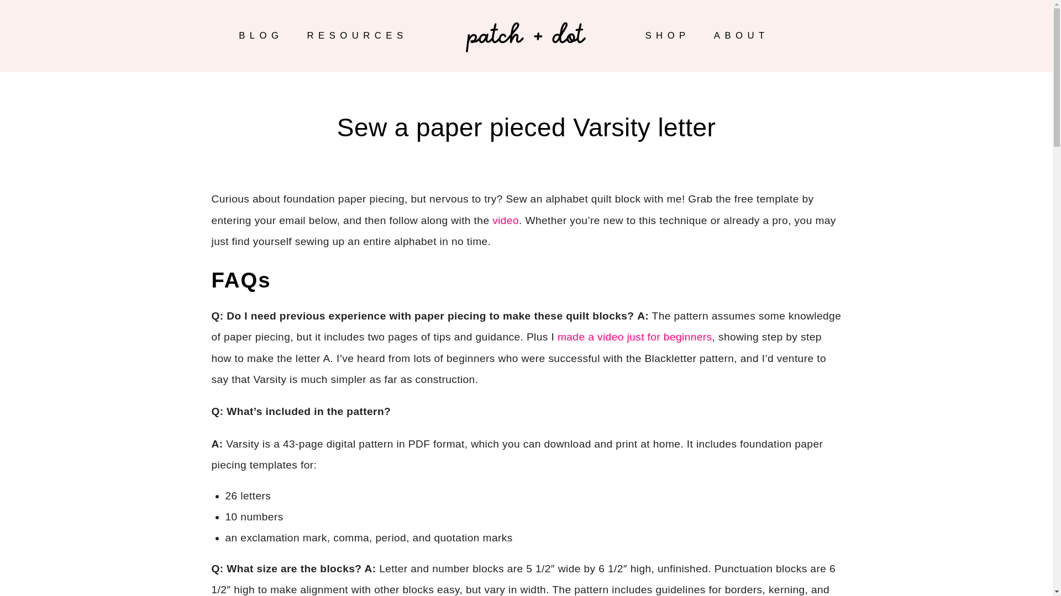 Image resolution: width=1061 pixels, height=596 pixels. I want to click on video, so click(505, 220).